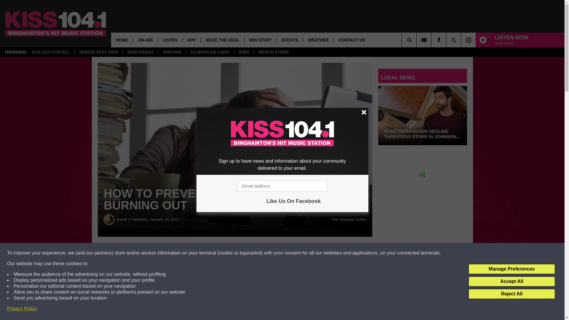  What do you see at coordinates (244, 52) in the screenshot?
I see `JOBS` at bounding box center [244, 52].